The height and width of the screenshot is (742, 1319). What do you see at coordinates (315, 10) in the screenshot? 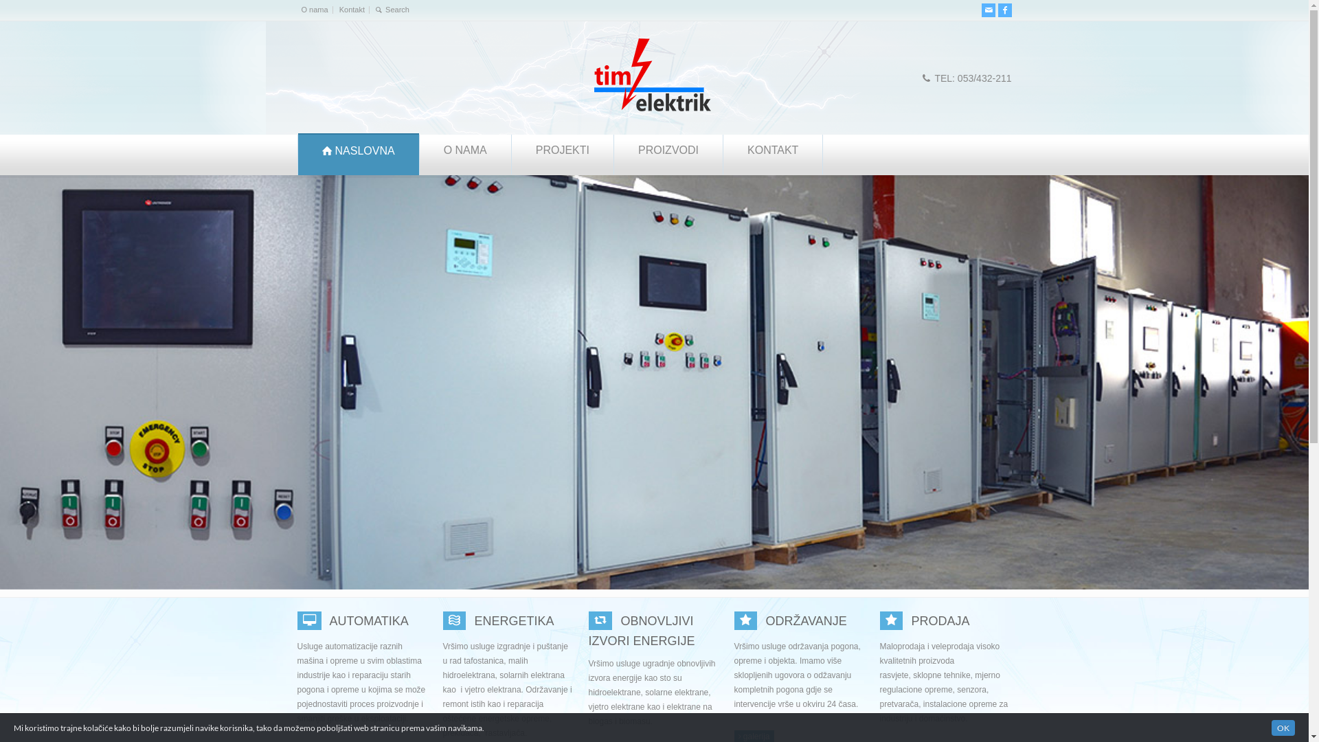
I see `O nama` at bounding box center [315, 10].